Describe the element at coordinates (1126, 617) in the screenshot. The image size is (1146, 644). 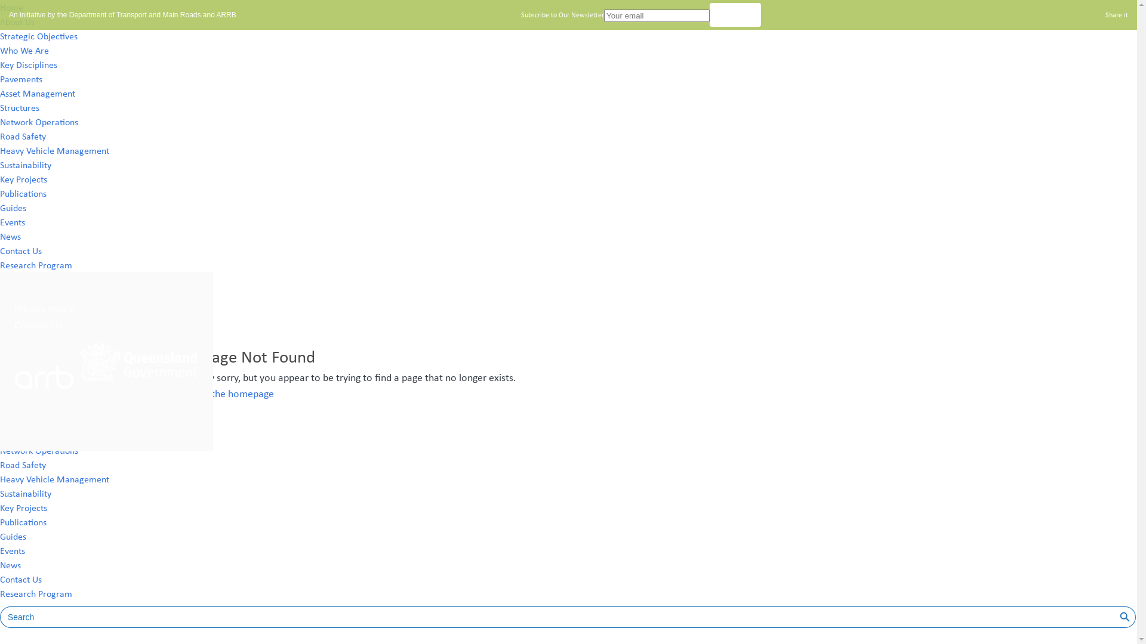
I see `Search Button` at that location.